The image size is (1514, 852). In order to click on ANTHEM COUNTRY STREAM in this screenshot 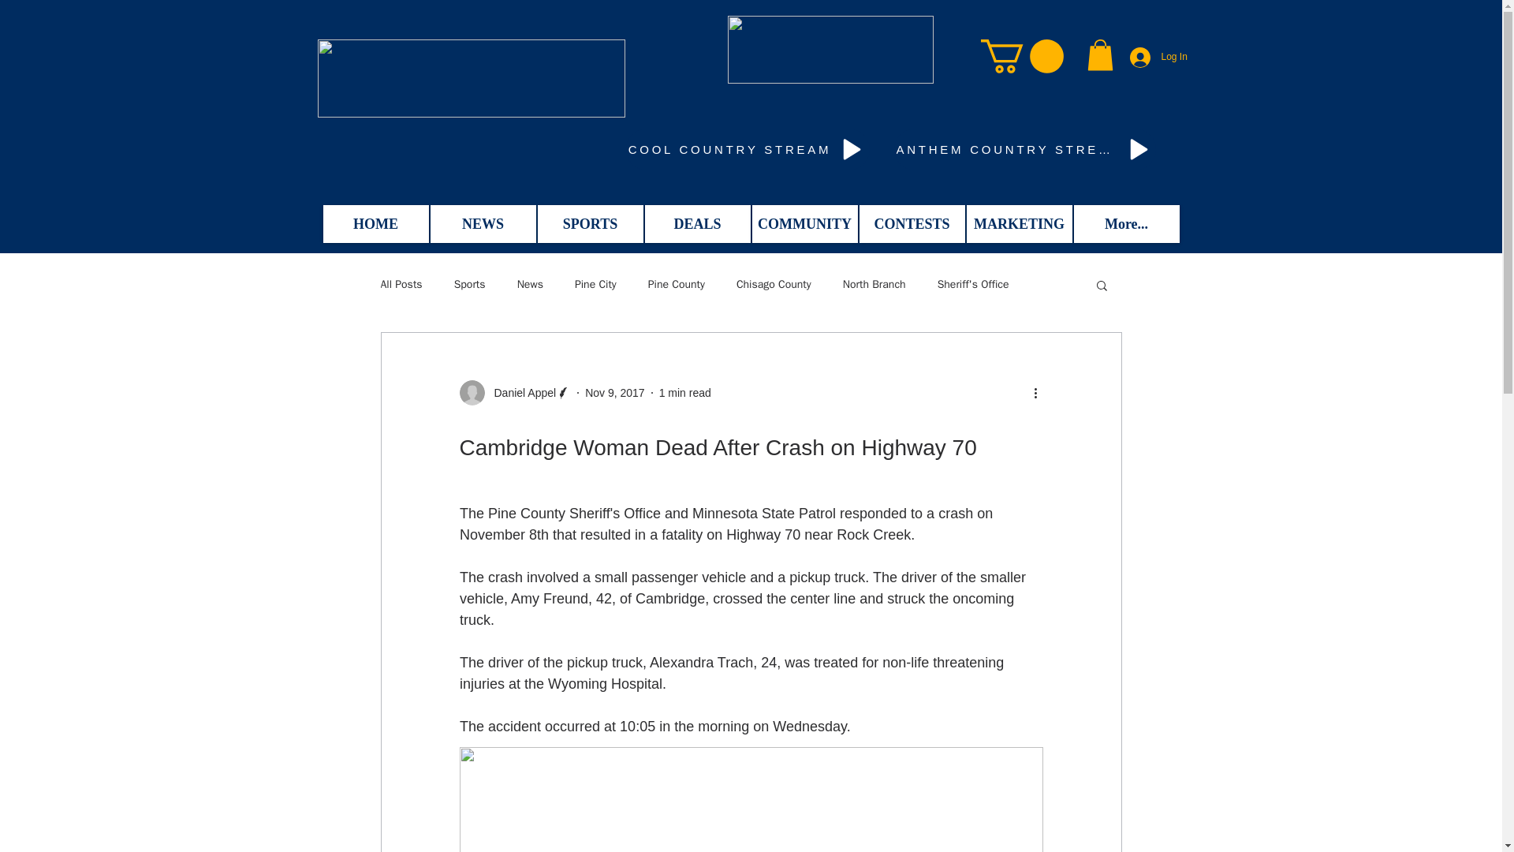, I will do `click(1025, 150)`.